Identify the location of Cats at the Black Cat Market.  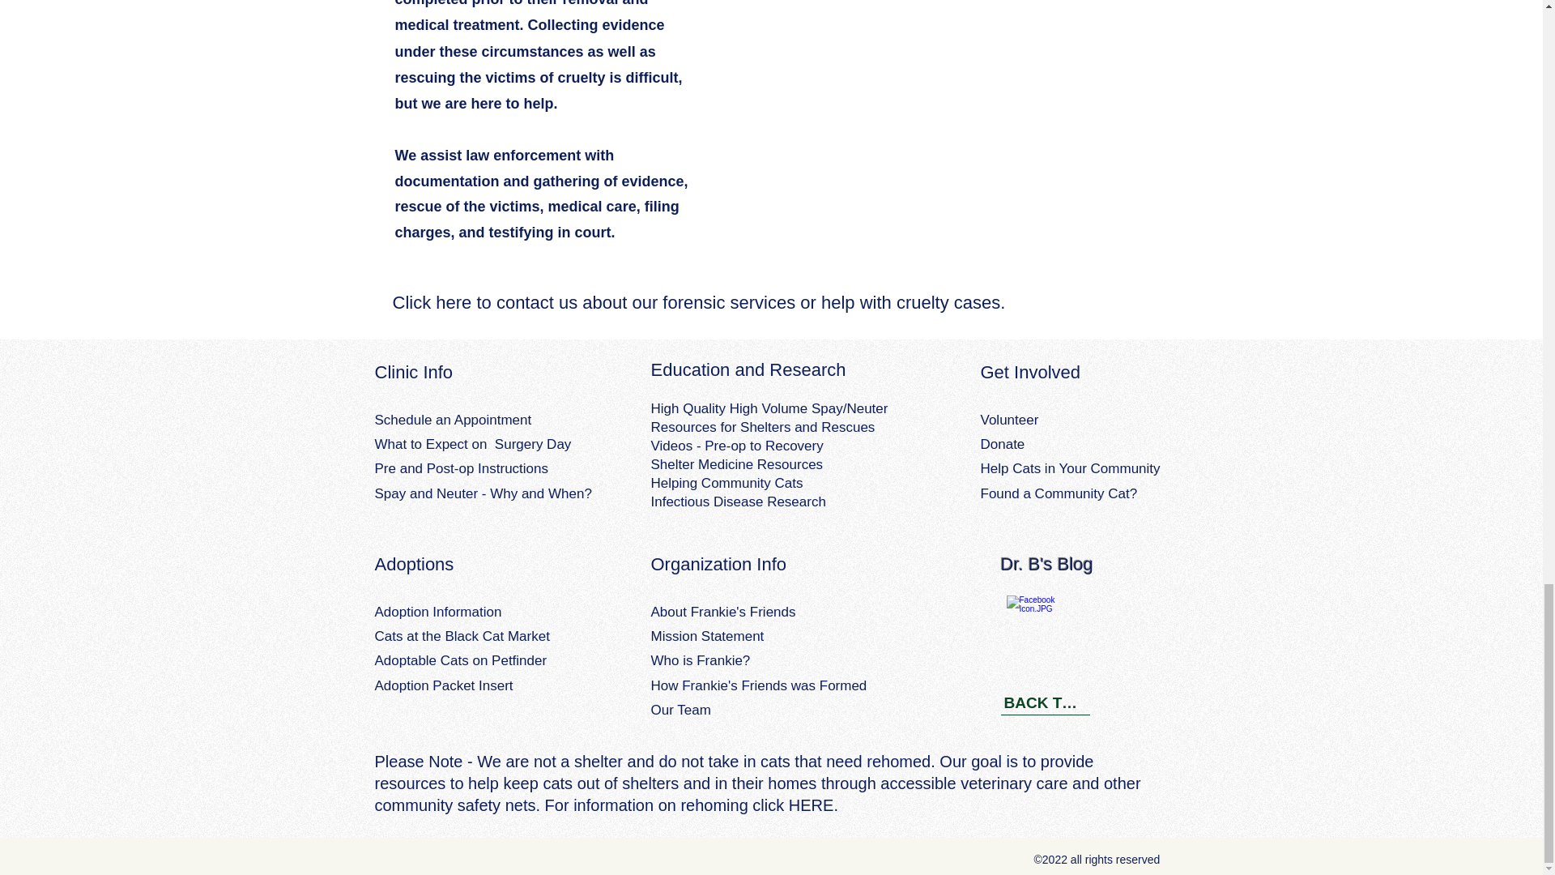
(462, 636).